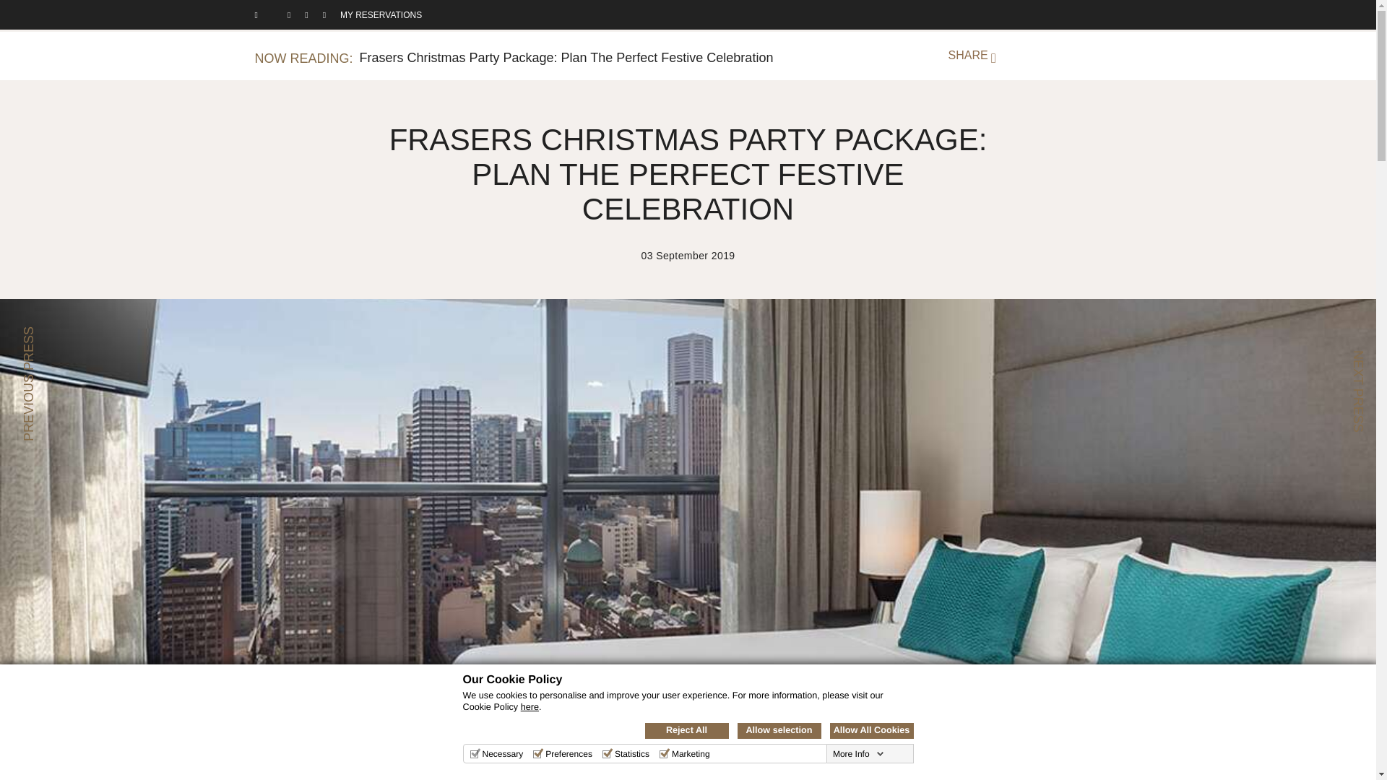  I want to click on Allow selection, so click(779, 731).